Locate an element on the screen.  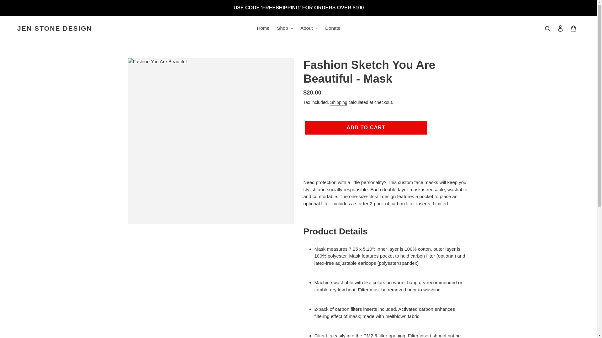
Search is located at coordinates (548, 28).